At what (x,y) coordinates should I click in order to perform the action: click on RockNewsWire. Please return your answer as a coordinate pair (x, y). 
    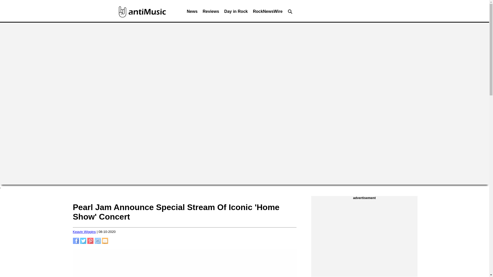
    Looking at the image, I should click on (268, 13).